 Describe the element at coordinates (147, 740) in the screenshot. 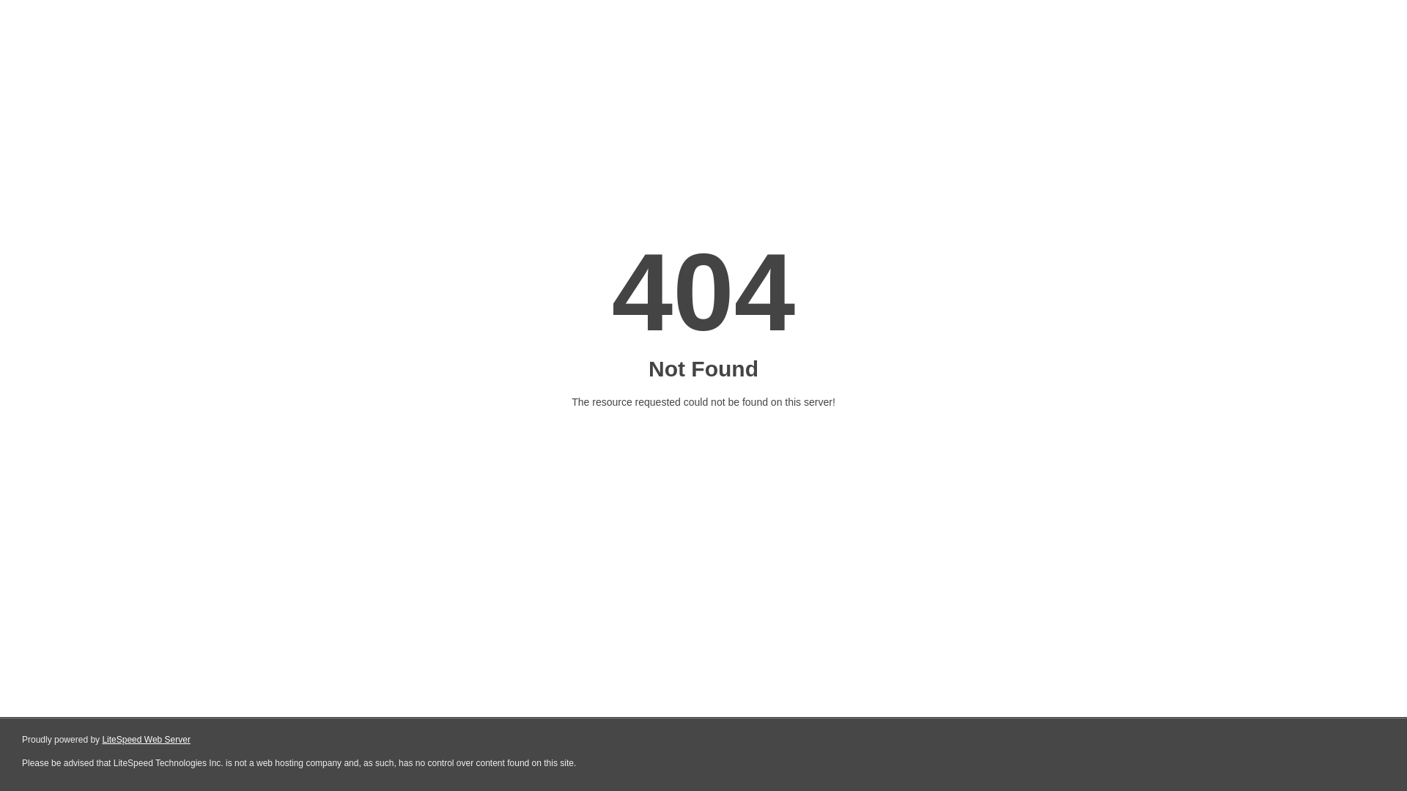

I see `LiteSpeed Web Server` at that location.